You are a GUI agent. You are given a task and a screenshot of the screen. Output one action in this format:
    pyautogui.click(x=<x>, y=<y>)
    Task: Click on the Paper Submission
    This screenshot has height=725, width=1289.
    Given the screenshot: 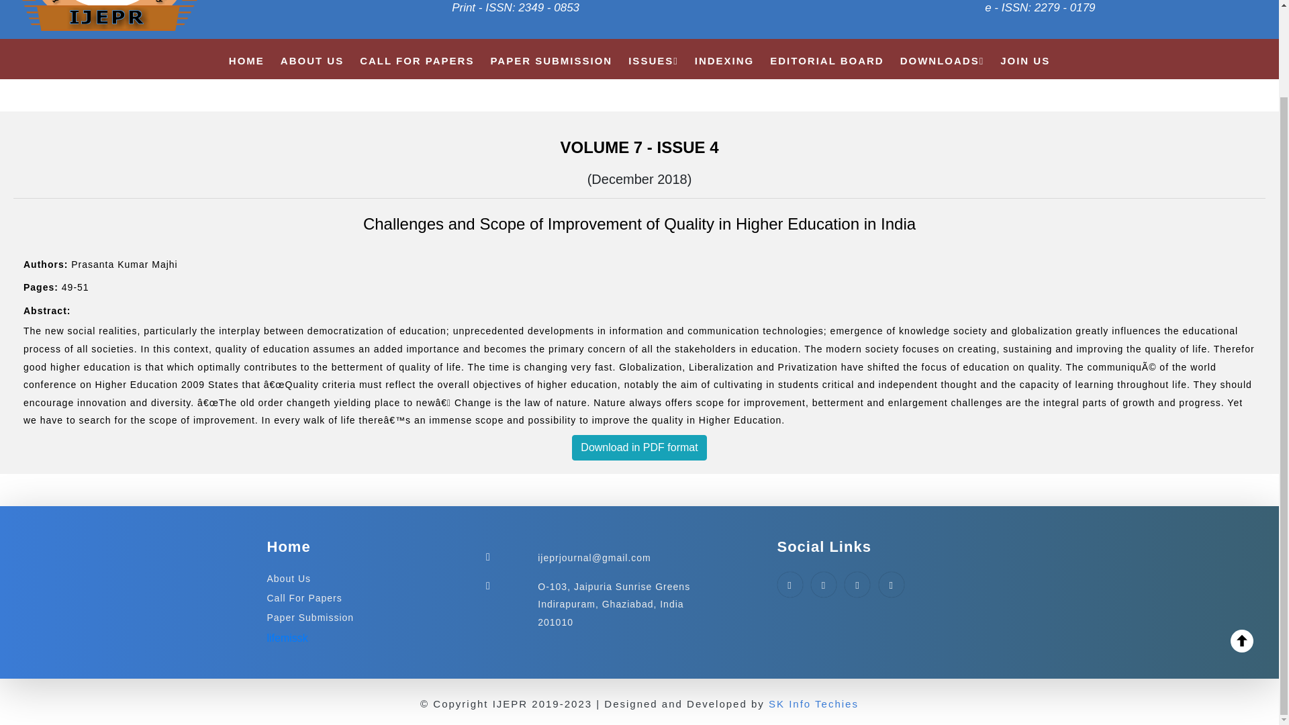 What is the action you would take?
    pyautogui.click(x=310, y=617)
    